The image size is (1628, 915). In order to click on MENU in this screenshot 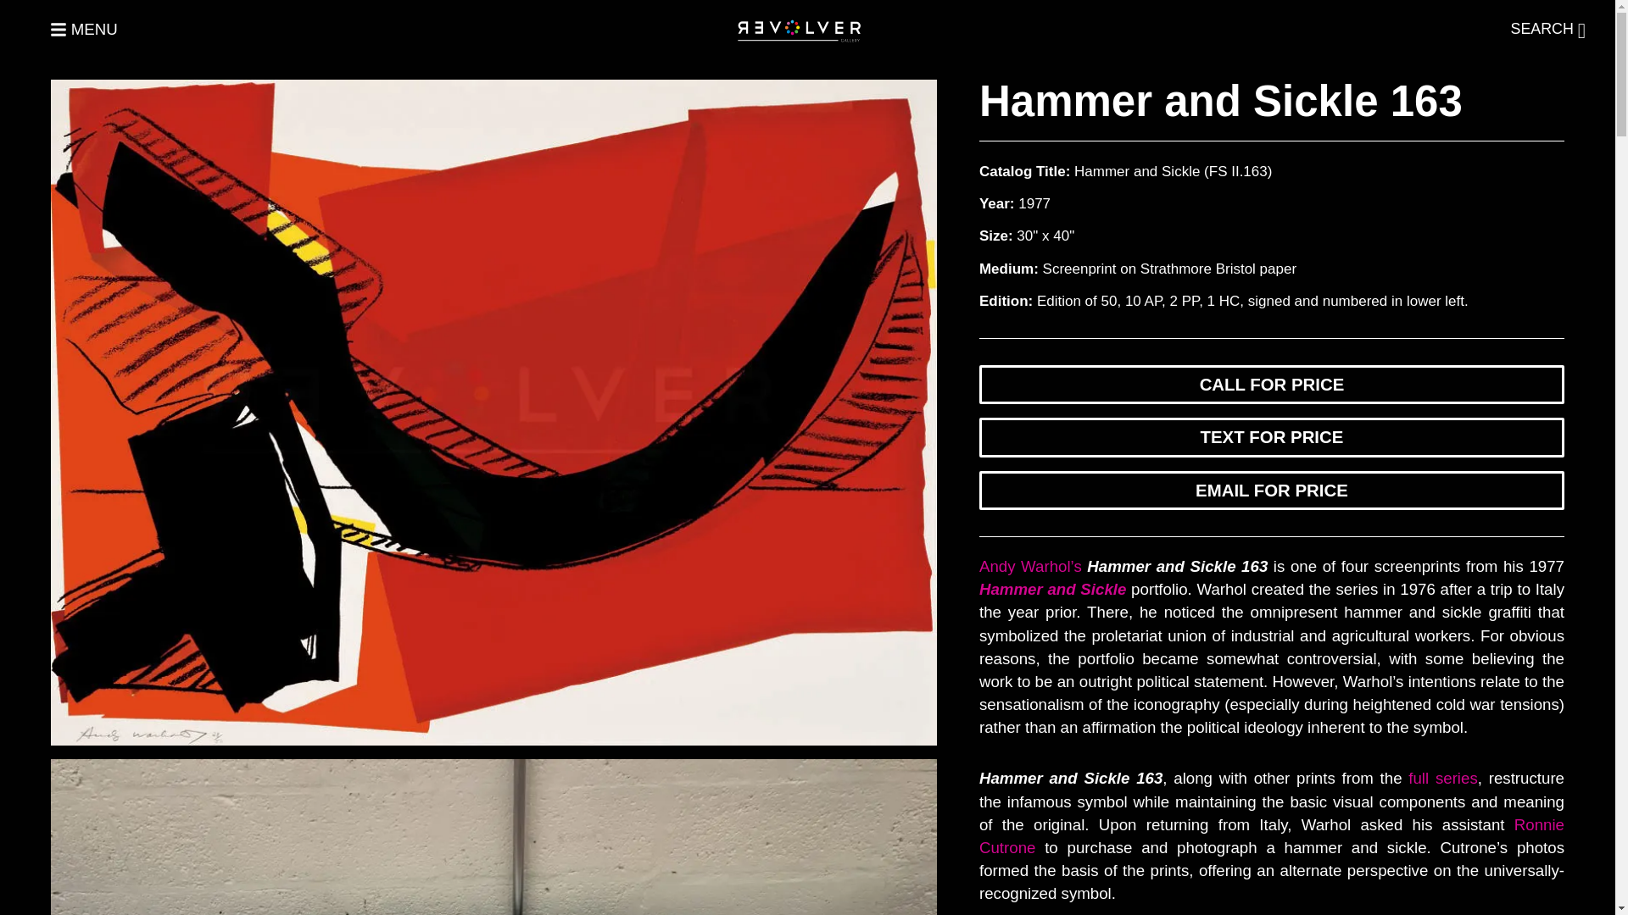, I will do `click(192, 30)`.